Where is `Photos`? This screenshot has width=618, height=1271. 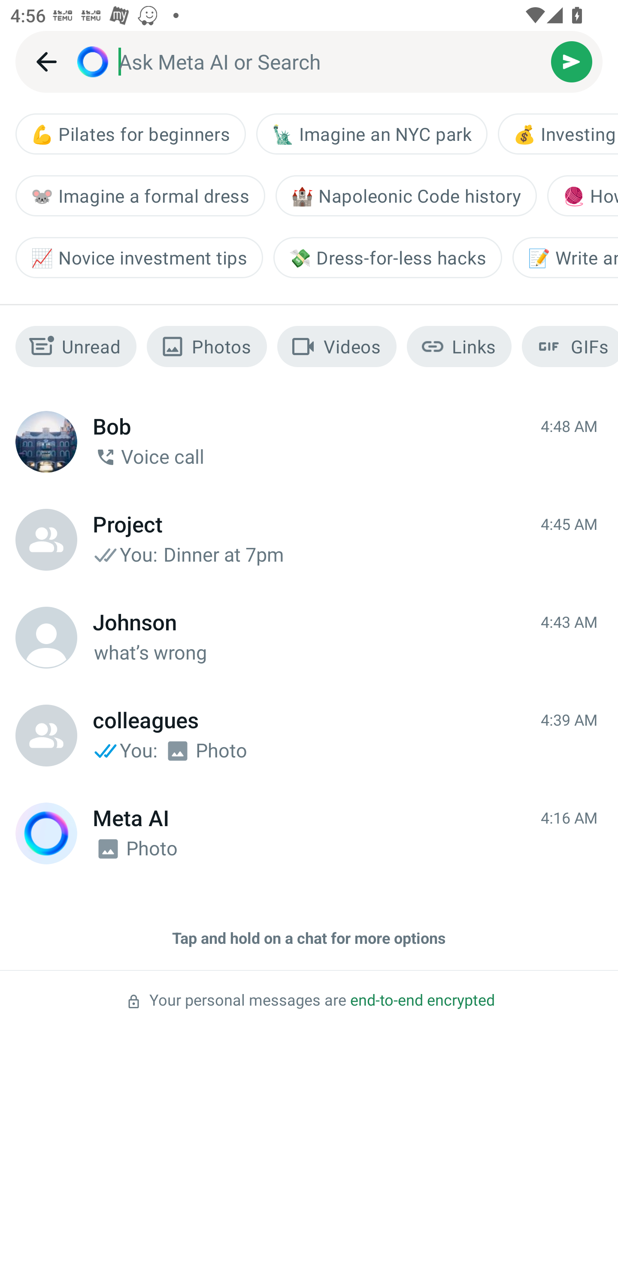
Photos is located at coordinates (207, 346).